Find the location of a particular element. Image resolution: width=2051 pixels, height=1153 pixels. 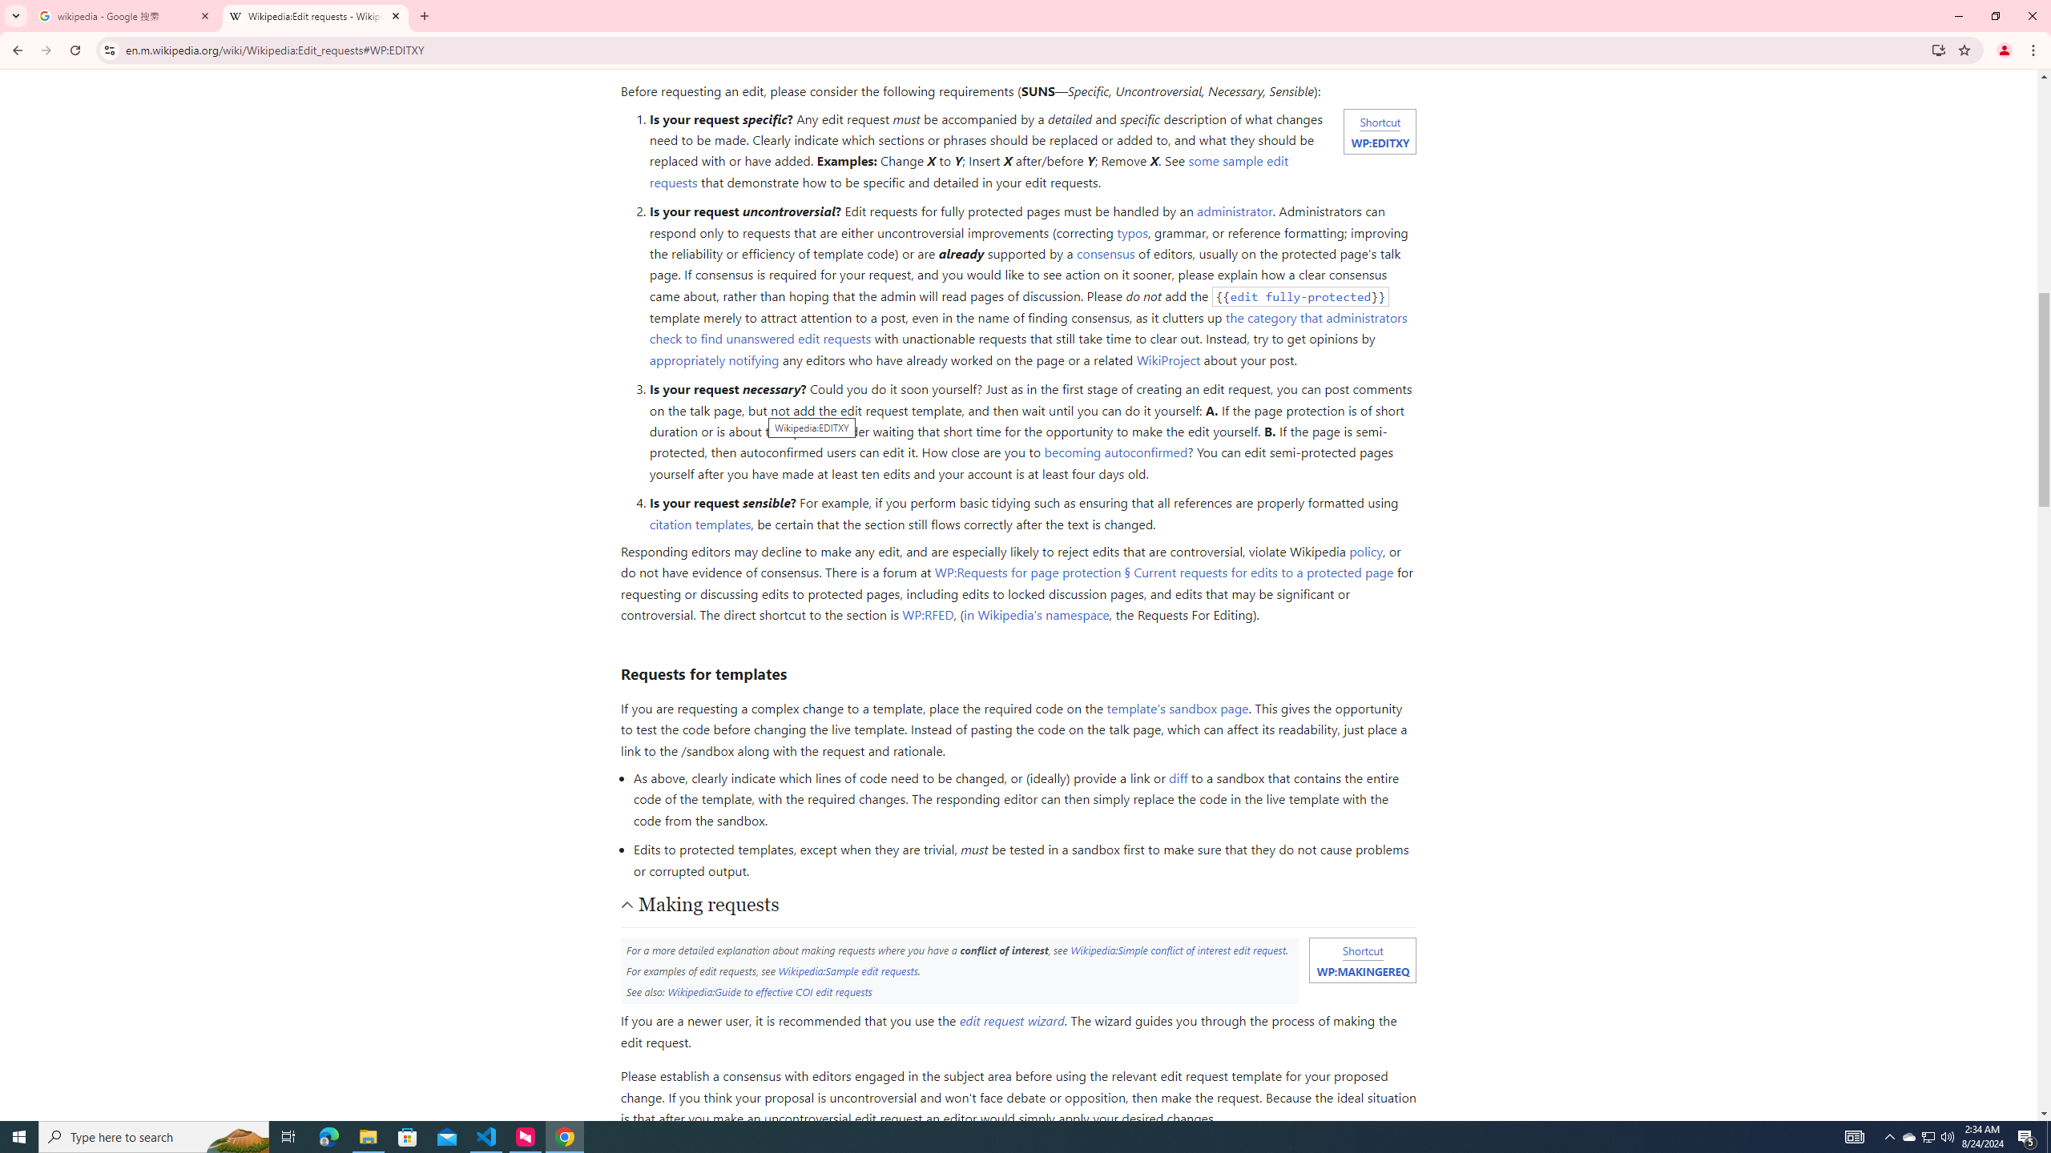

WikiProject is located at coordinates (1169, 359).